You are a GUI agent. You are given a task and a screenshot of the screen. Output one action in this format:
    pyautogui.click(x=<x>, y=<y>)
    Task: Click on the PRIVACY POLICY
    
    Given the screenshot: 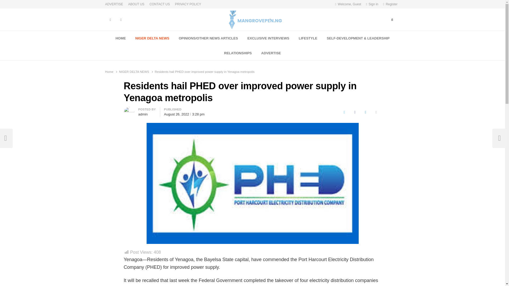 What is the action you would take?
    pyautogui.click(x=188, y=4)
    